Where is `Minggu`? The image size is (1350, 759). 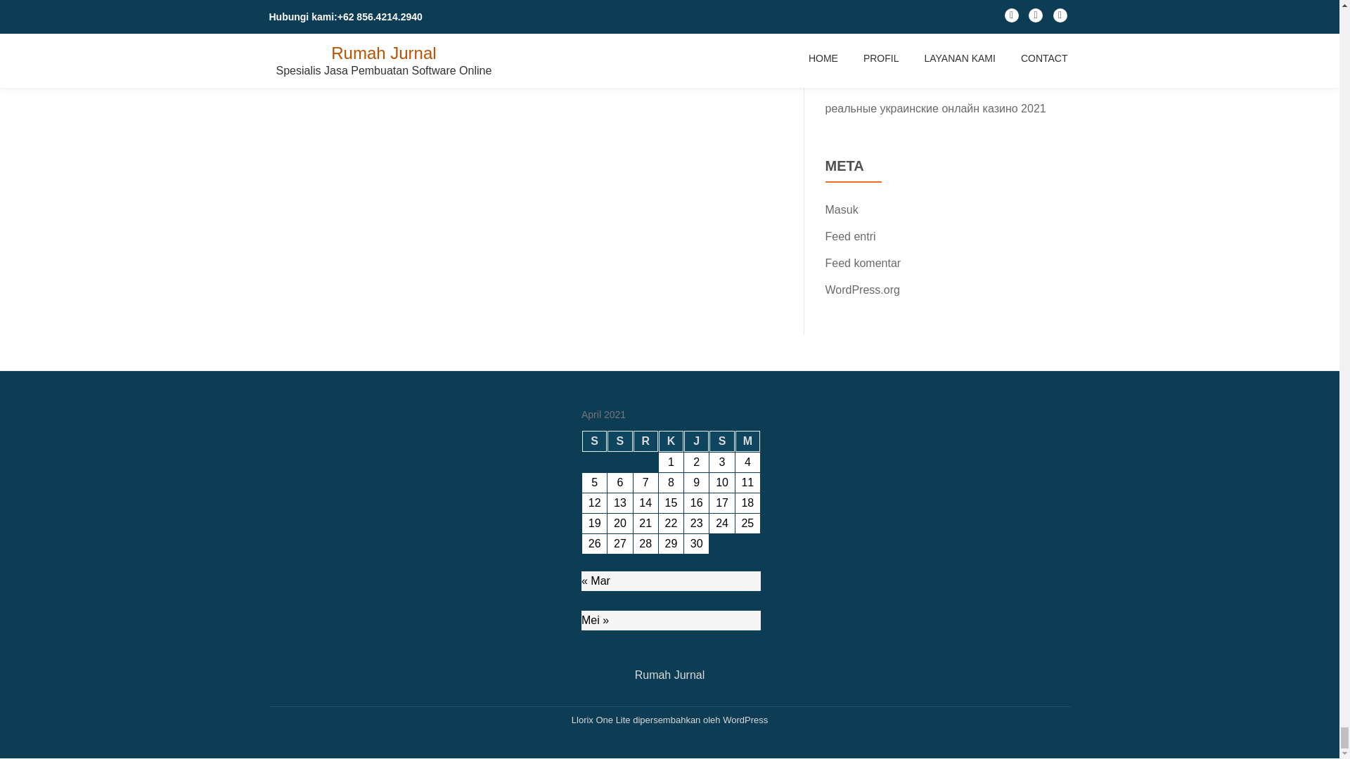 Minggu is located at coordinates (747, 441).